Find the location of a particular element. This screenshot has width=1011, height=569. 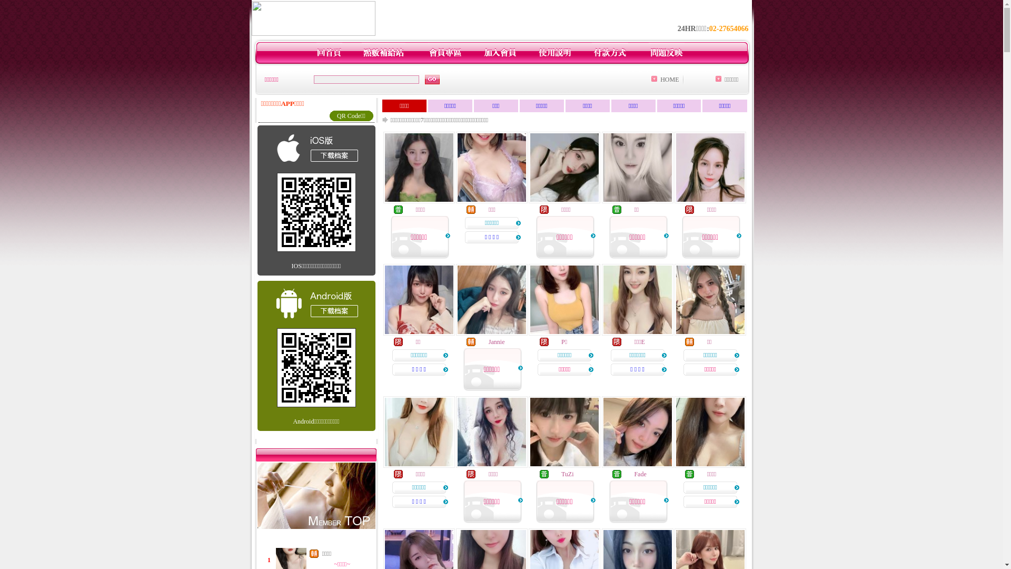

Fade is located at coordinates (640, 474).